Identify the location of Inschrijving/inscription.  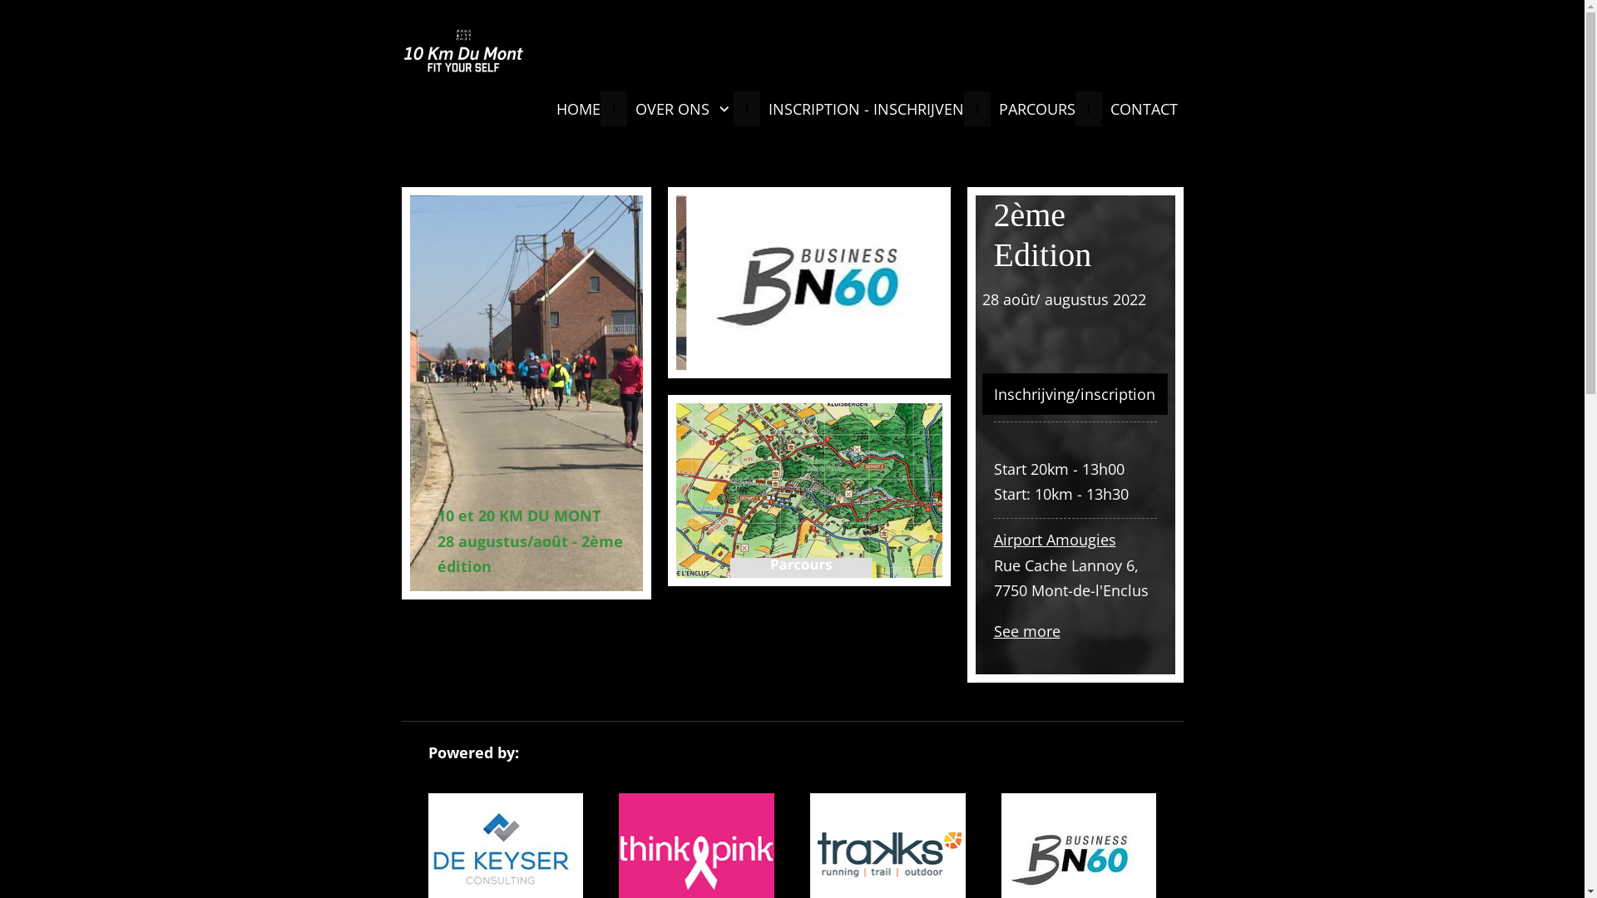
(1075, 394).